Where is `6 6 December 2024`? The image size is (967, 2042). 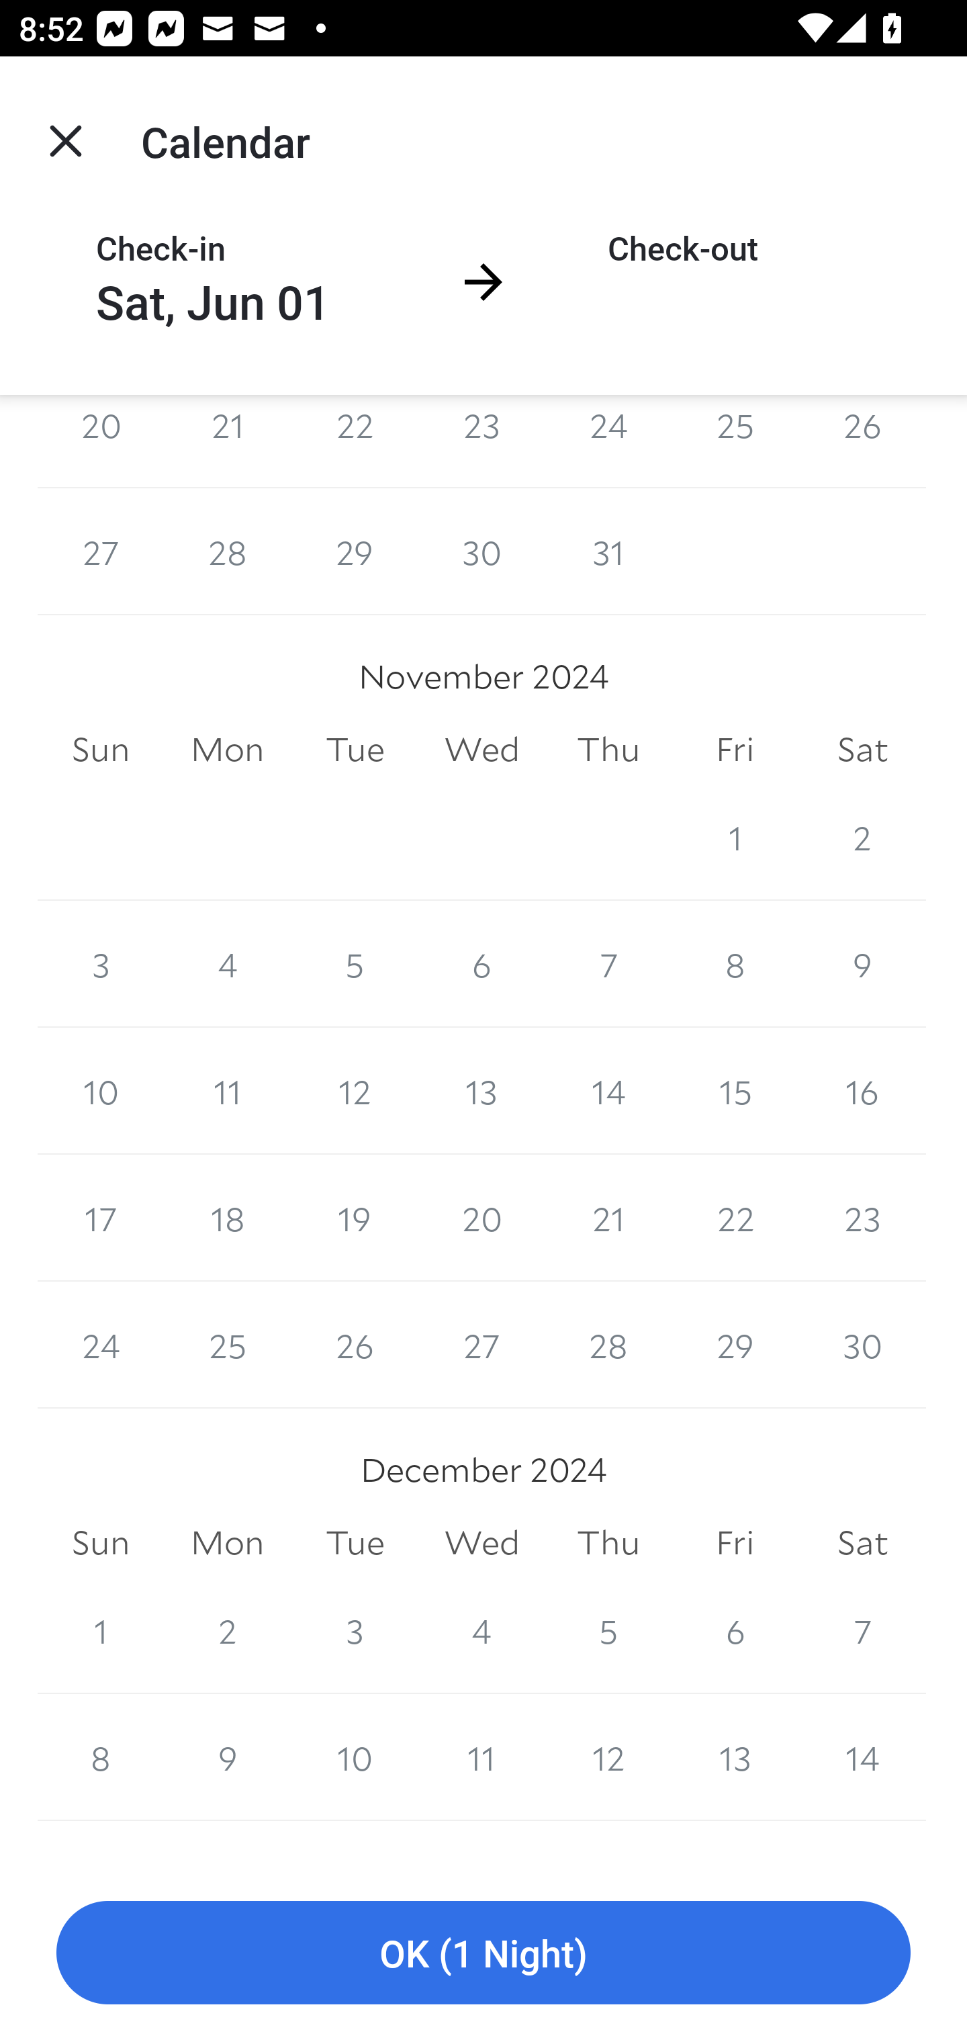
6 6 December 2024 is located at coordinates (735, 1630).